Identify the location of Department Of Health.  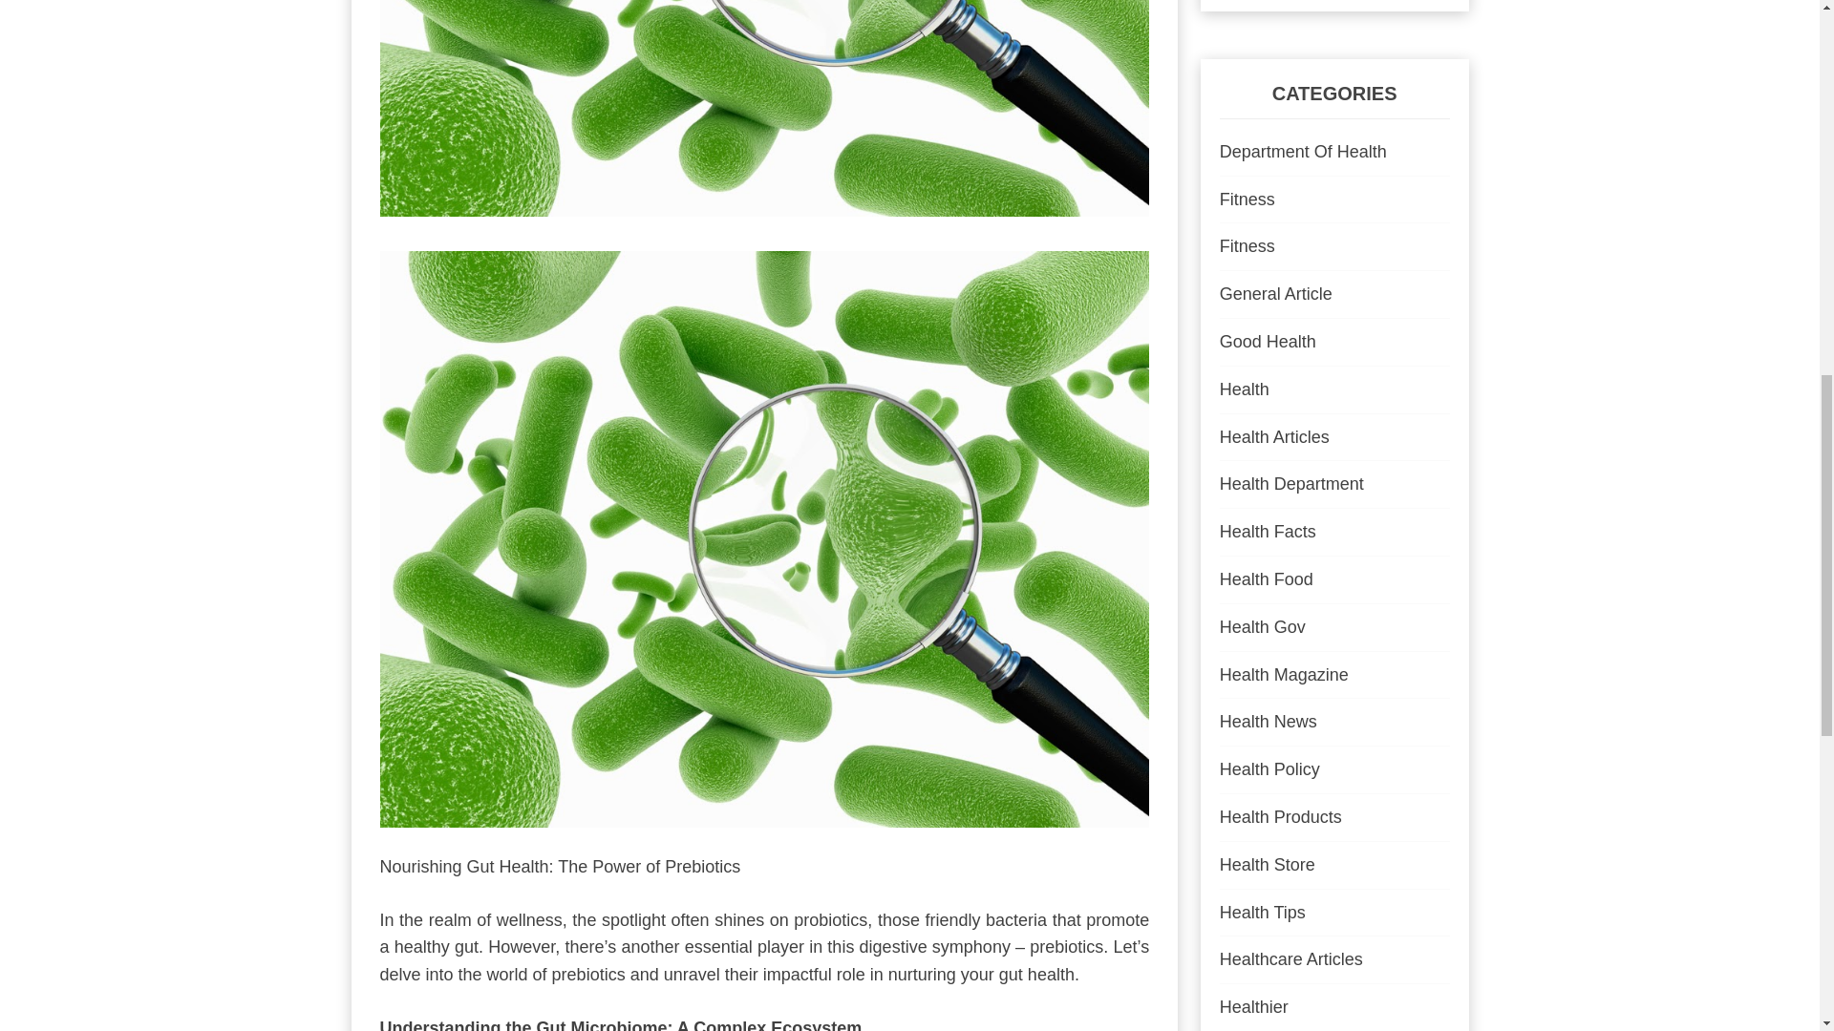
(1303, 151).